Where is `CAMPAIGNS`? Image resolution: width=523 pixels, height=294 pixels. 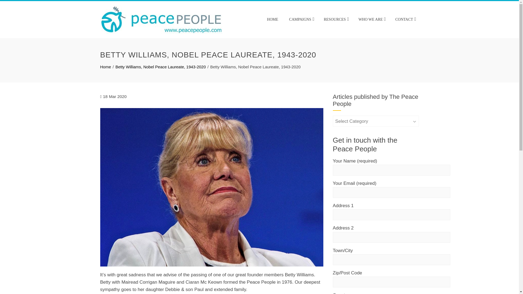 CAMPAIGNS is located at coordinates (301, 20).